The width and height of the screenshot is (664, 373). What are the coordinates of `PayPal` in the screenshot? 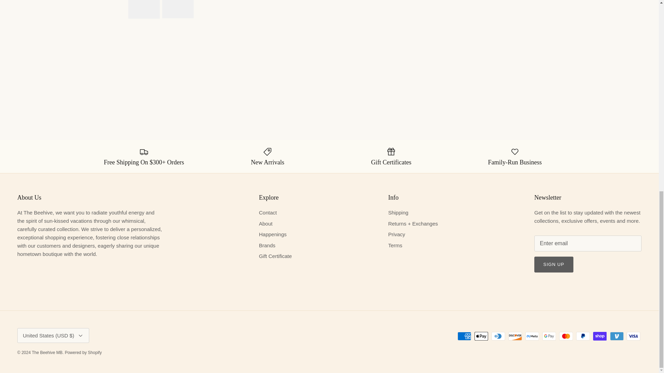 It's located at (583, 336).